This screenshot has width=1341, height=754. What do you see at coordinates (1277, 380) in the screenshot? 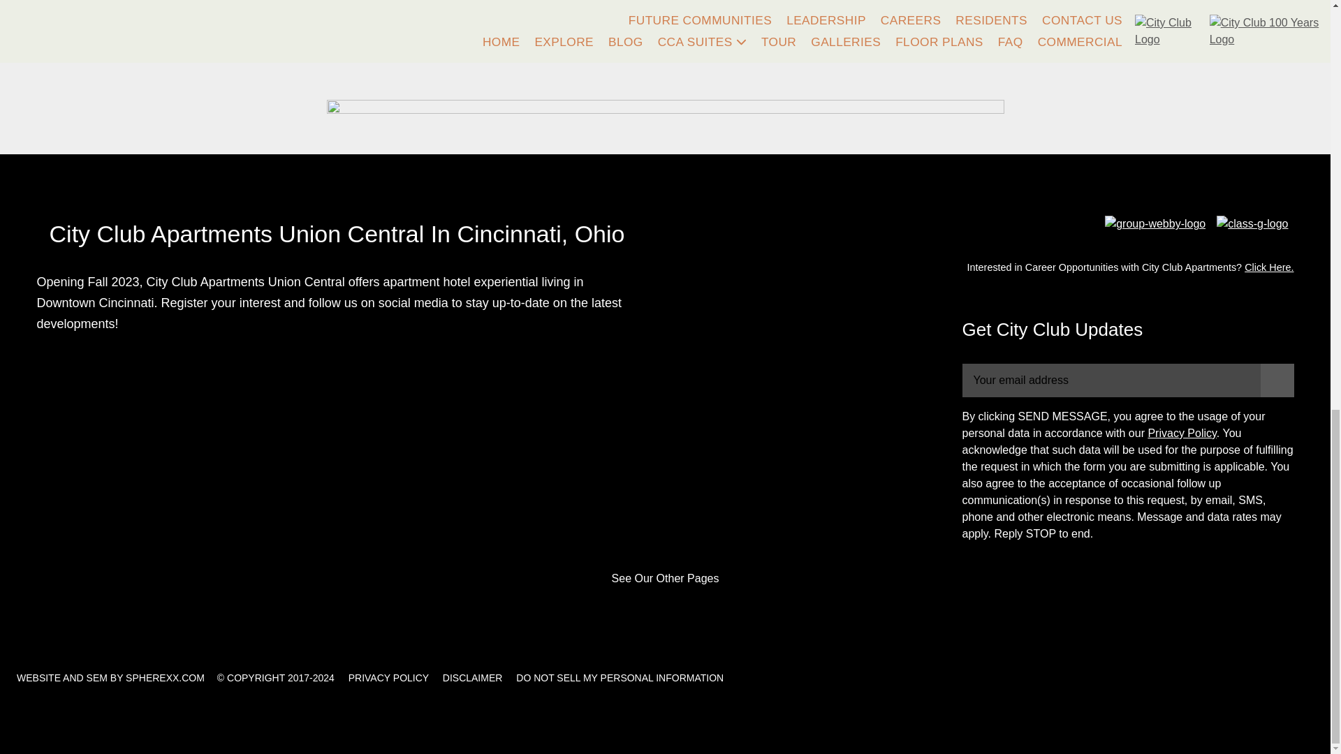
I see `Send` at bounding box center [1277, 380].